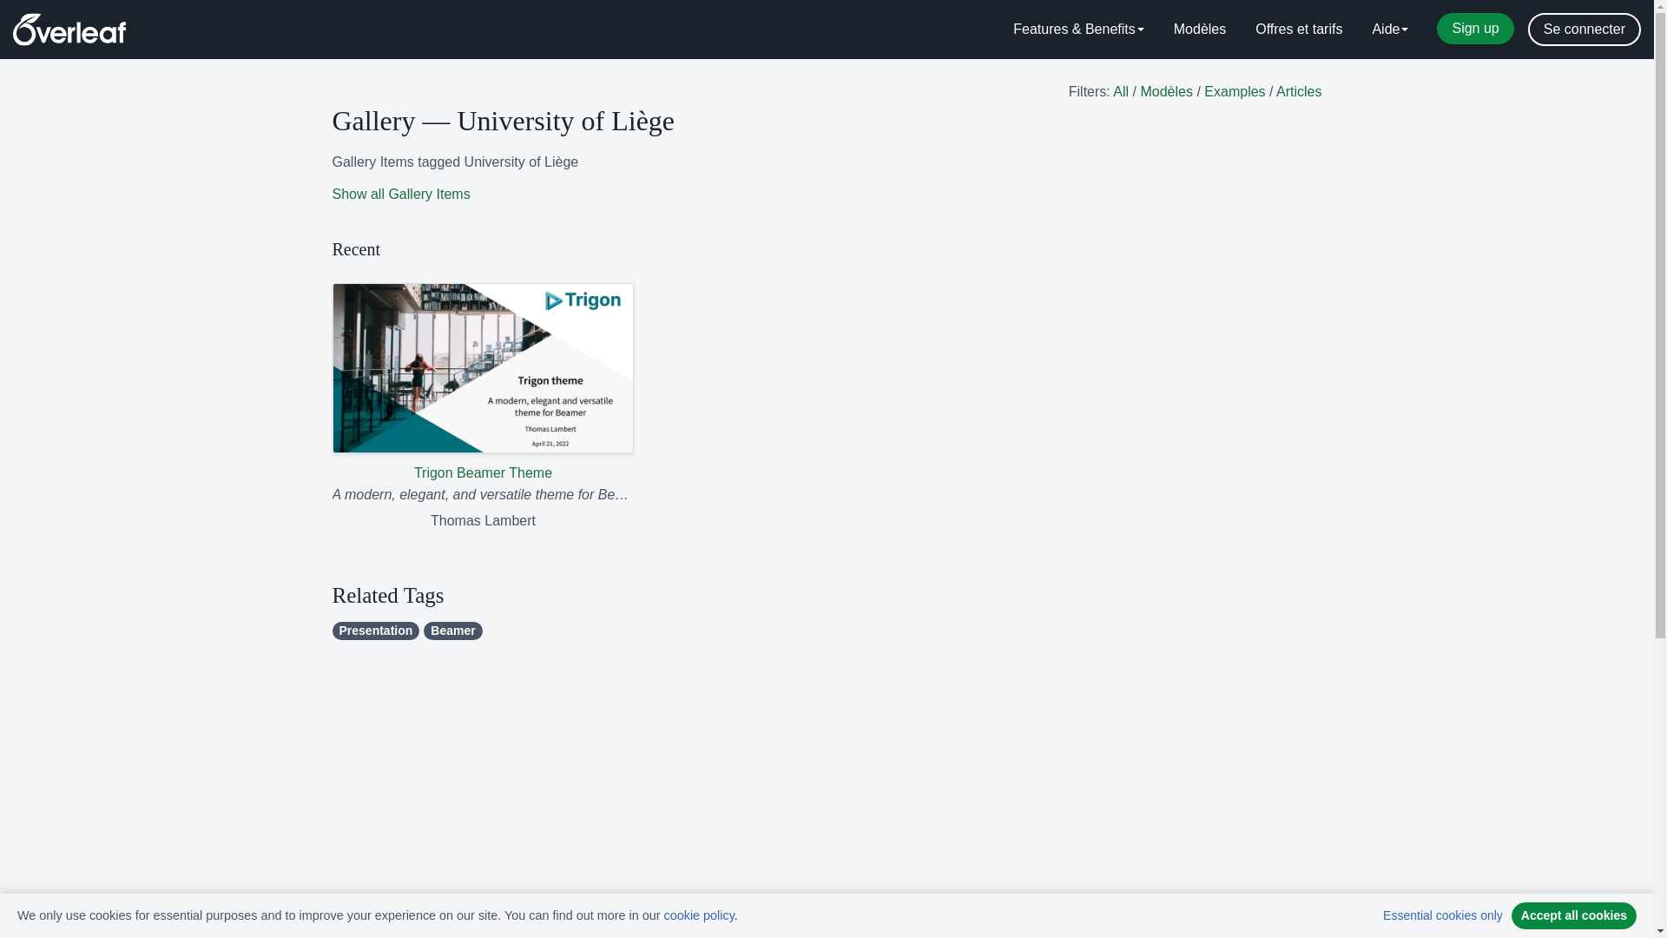 The image size is (1667, 938). Describe the element at coordinates (1475, 28) in the screenshot. I see `Sign up` at that location.